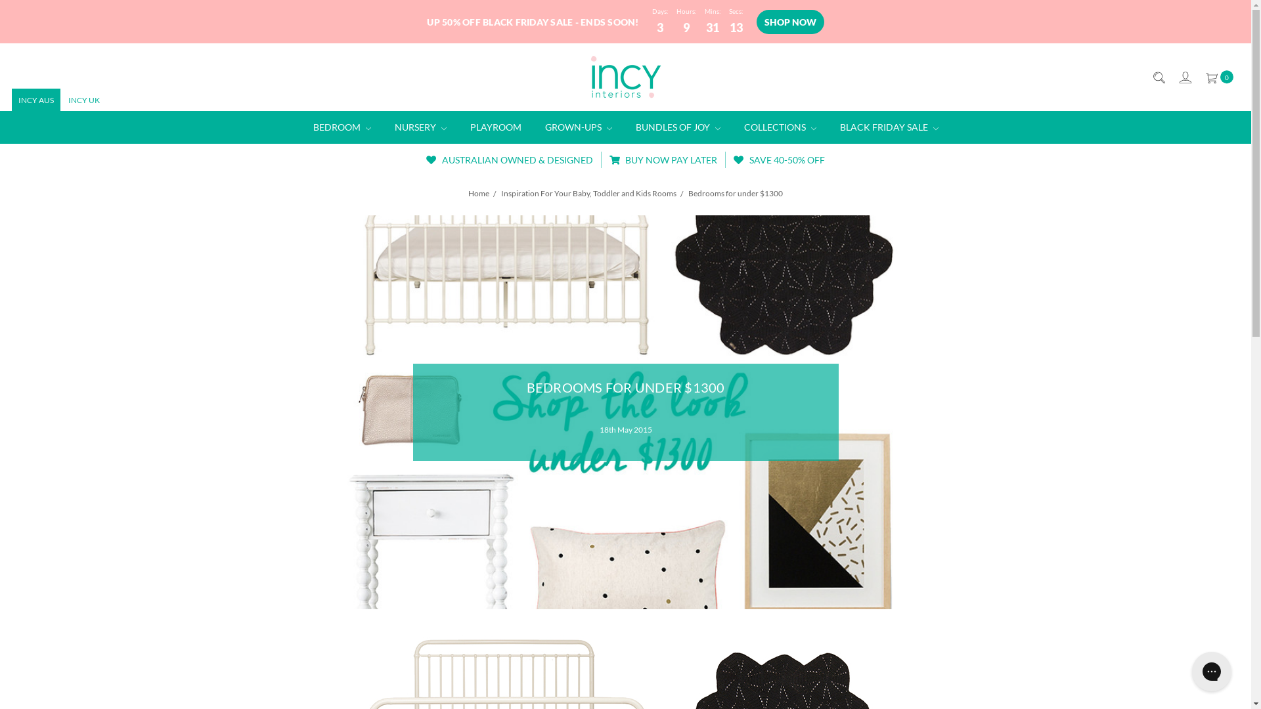  I want to click on BEDROOM, so click(342, 127).